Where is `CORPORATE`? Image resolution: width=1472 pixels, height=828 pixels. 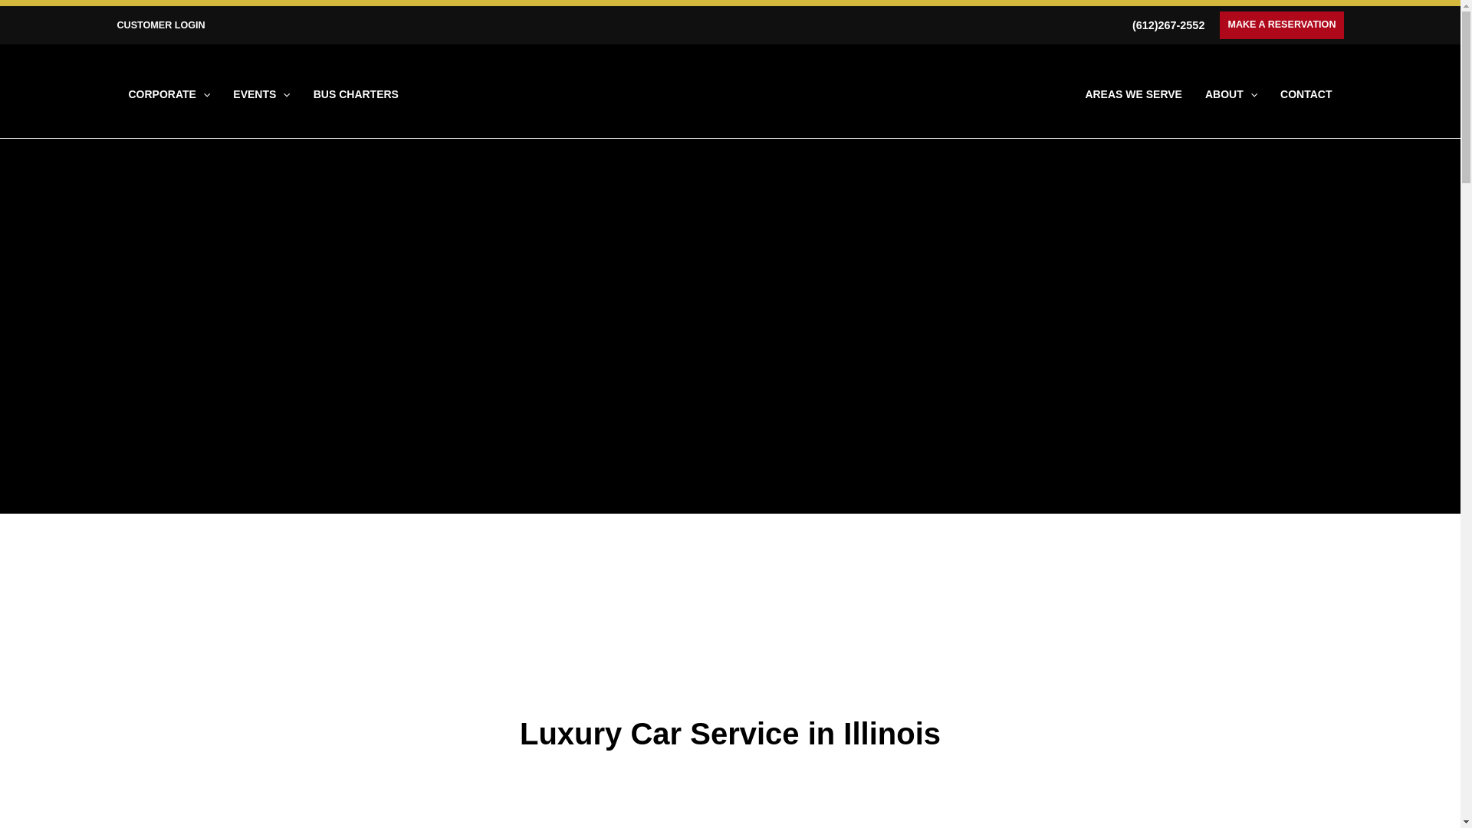
CORPORATE is located at coordinates (169, 94).